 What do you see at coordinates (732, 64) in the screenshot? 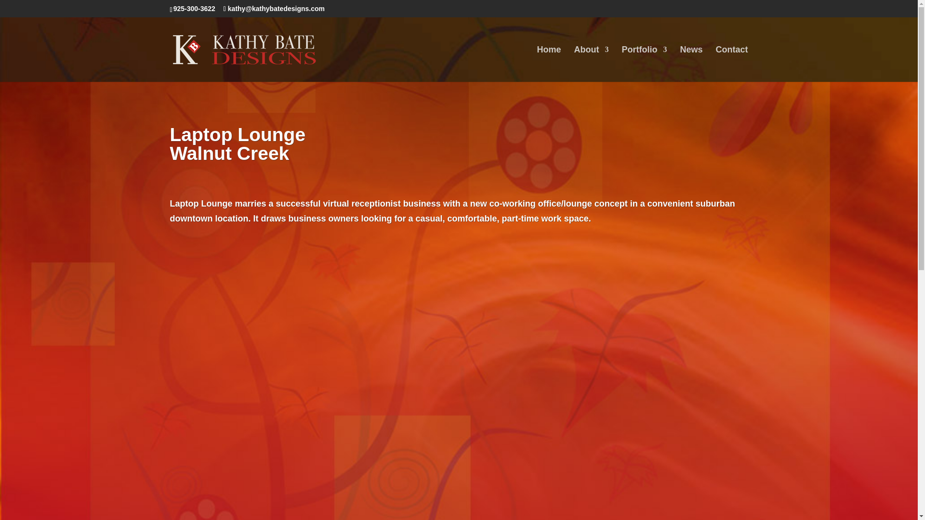
I see `Contact` at bounding box center [732, 64].